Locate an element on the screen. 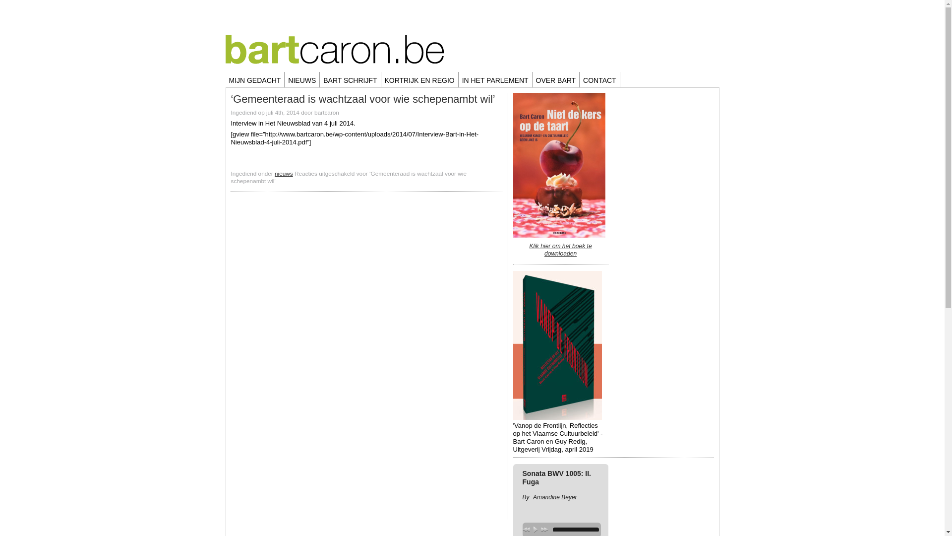  KORTRIJK EN REGIO is located at coordinates (420, 79).